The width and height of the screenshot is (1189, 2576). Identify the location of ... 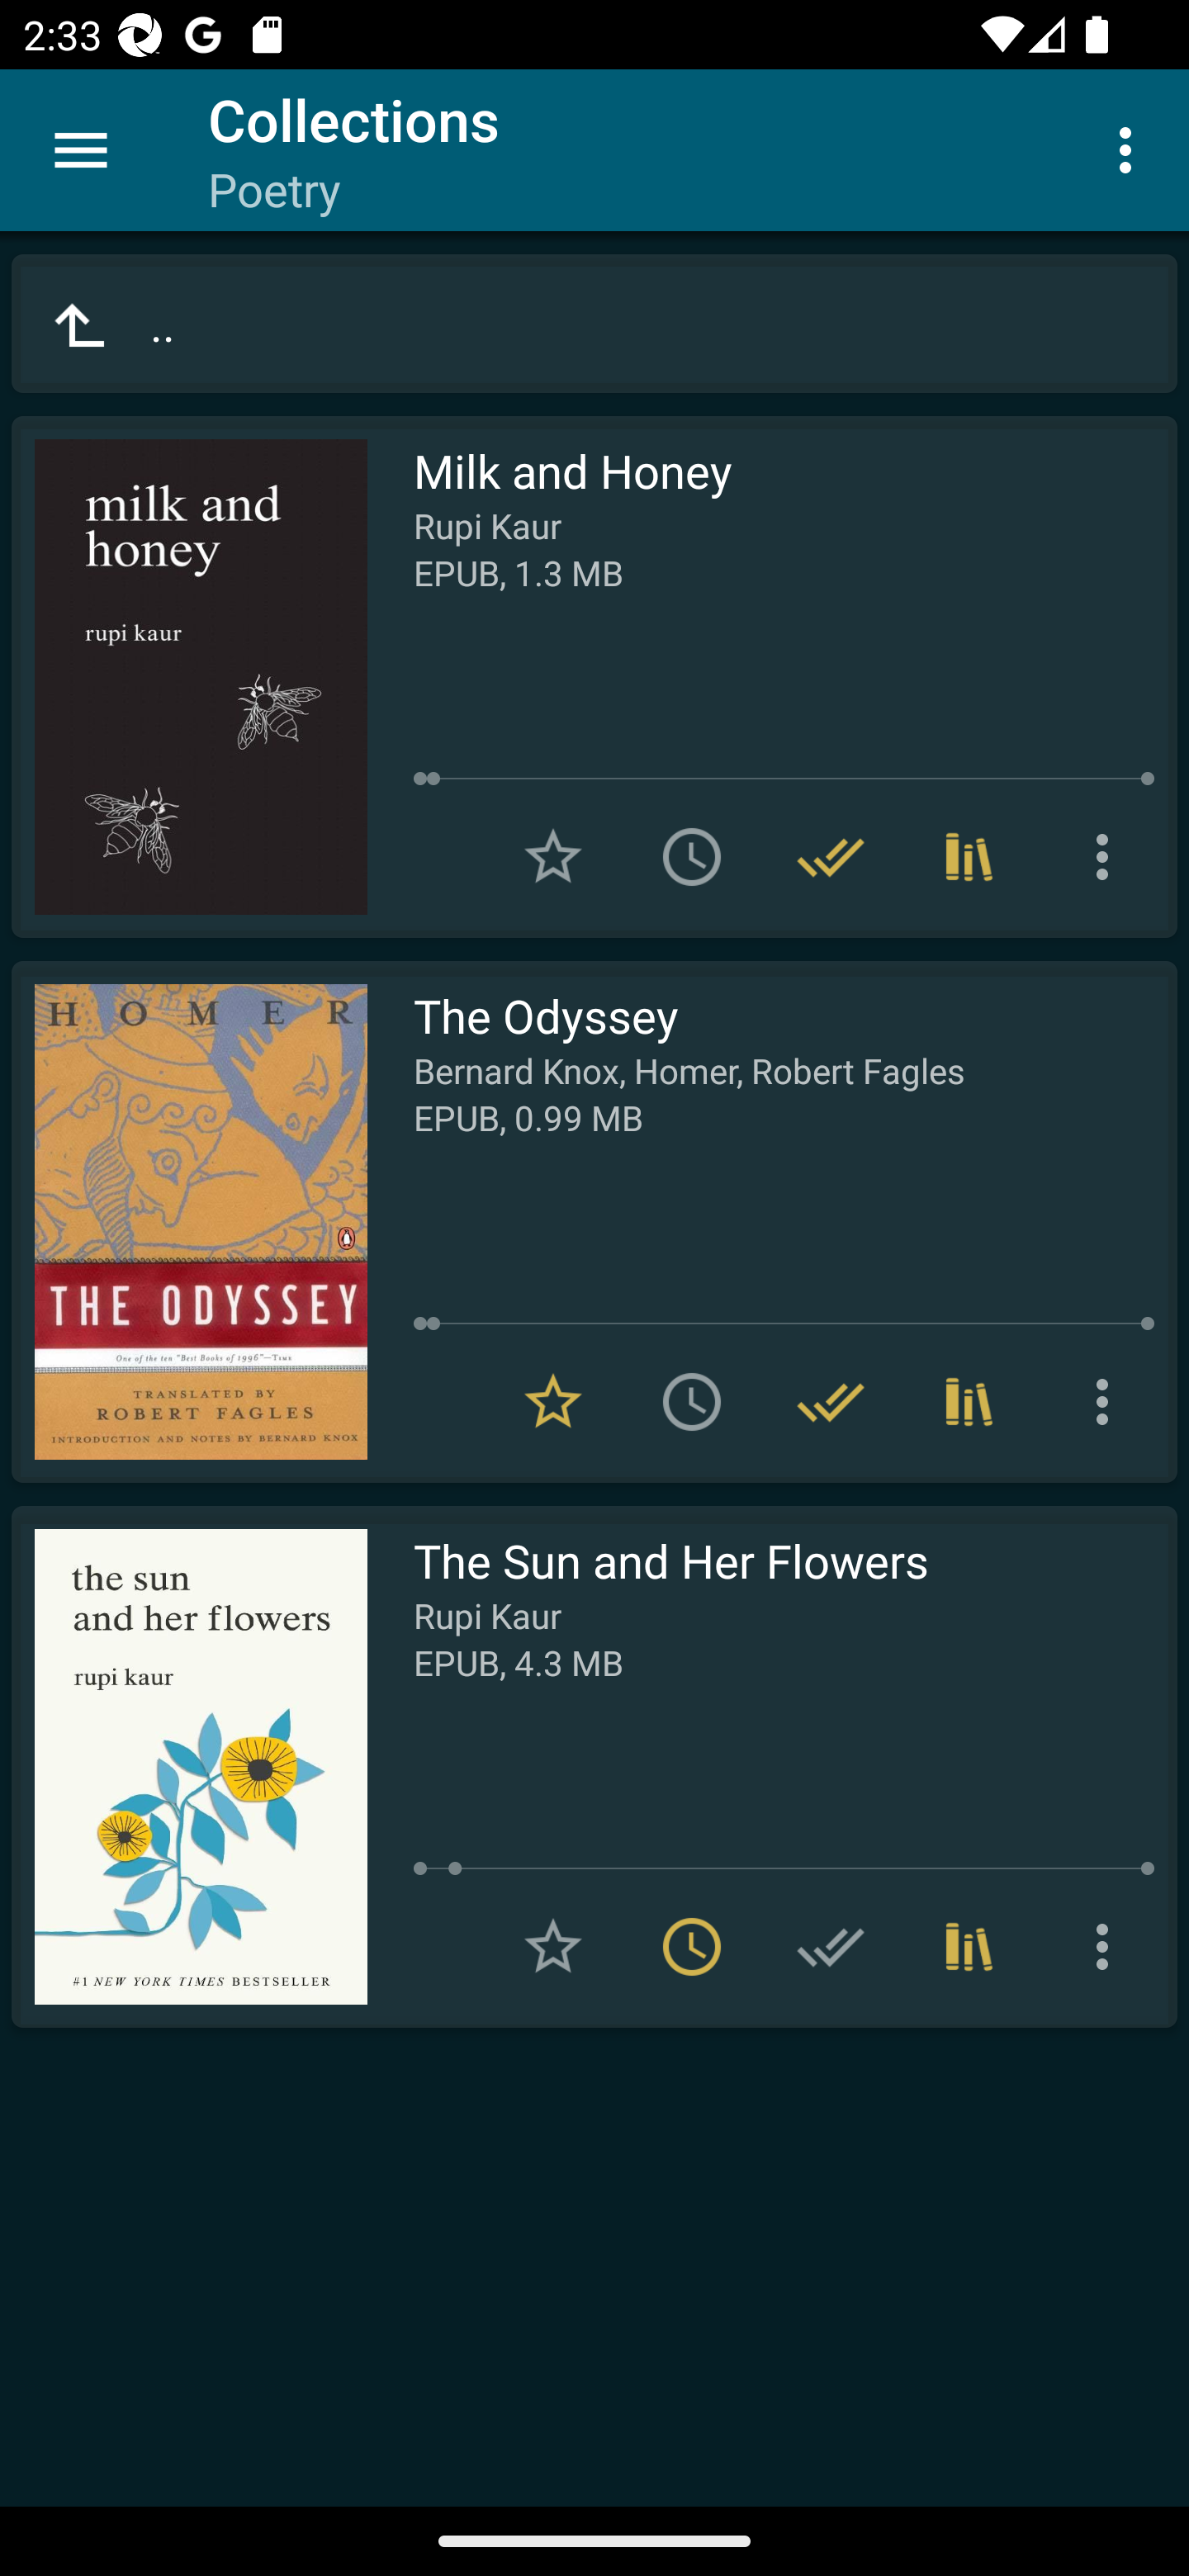
(594, 324).